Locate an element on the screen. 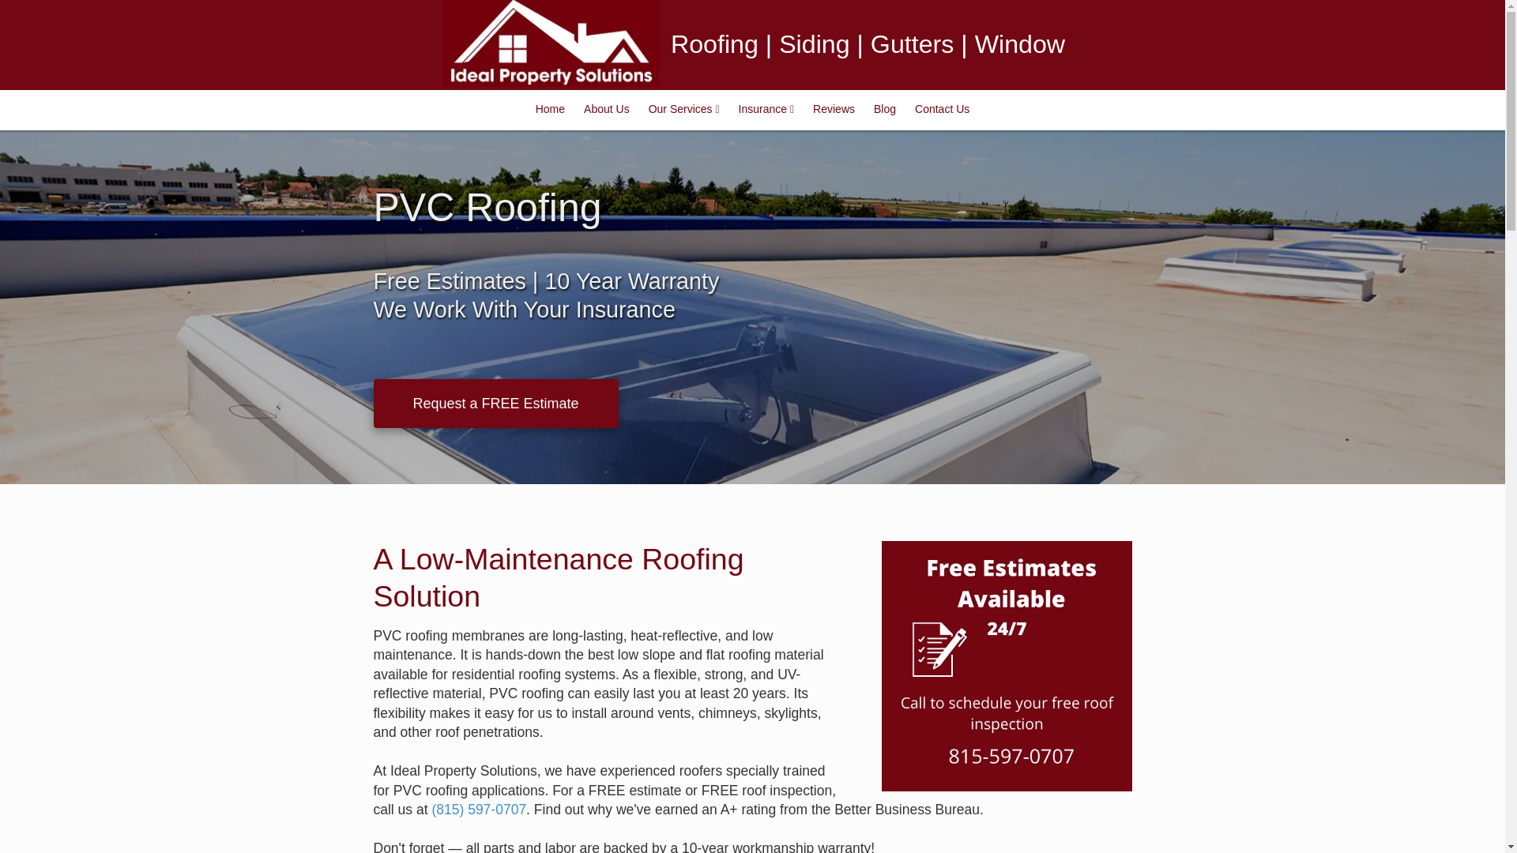 This screenshot has width=1517, height=853. Free Estimates Available  is located at coordinates (1007, 666).